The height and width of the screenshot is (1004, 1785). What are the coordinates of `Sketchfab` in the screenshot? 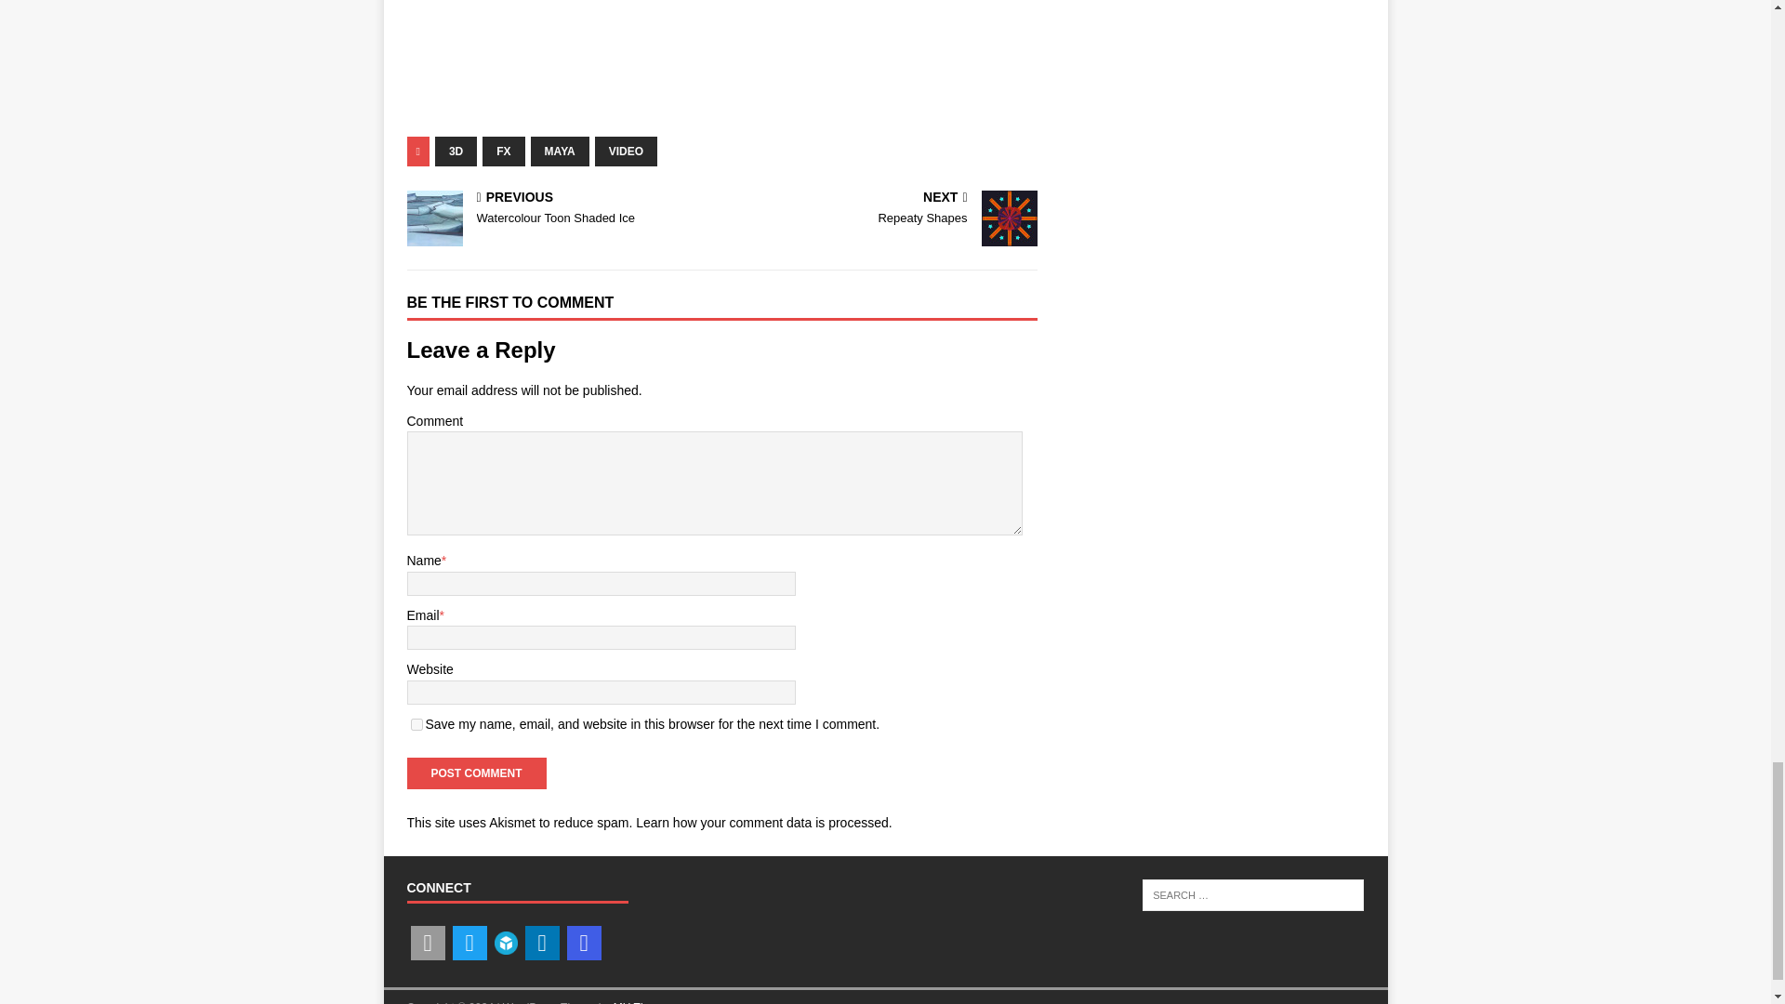 It's located at (506, 943).